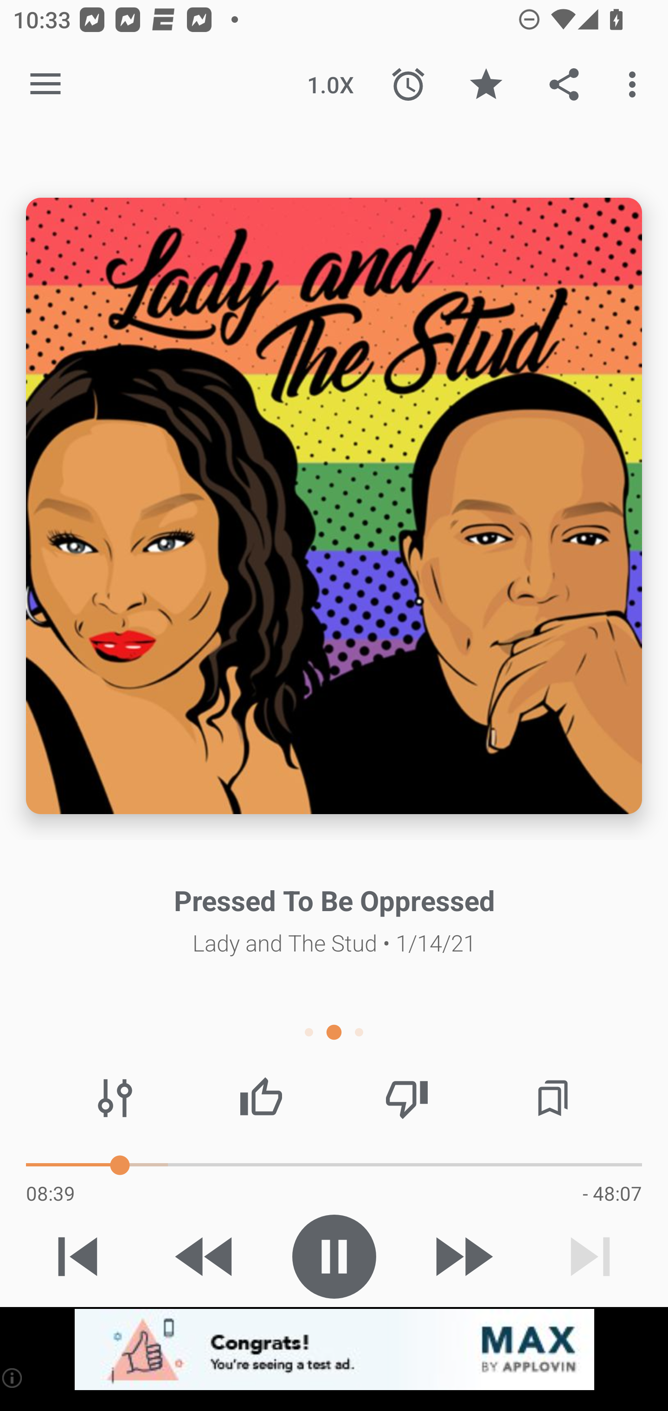 The width and height of the screenshot is (668, 1411). I want to click on Previous track, so click(78, 1256).